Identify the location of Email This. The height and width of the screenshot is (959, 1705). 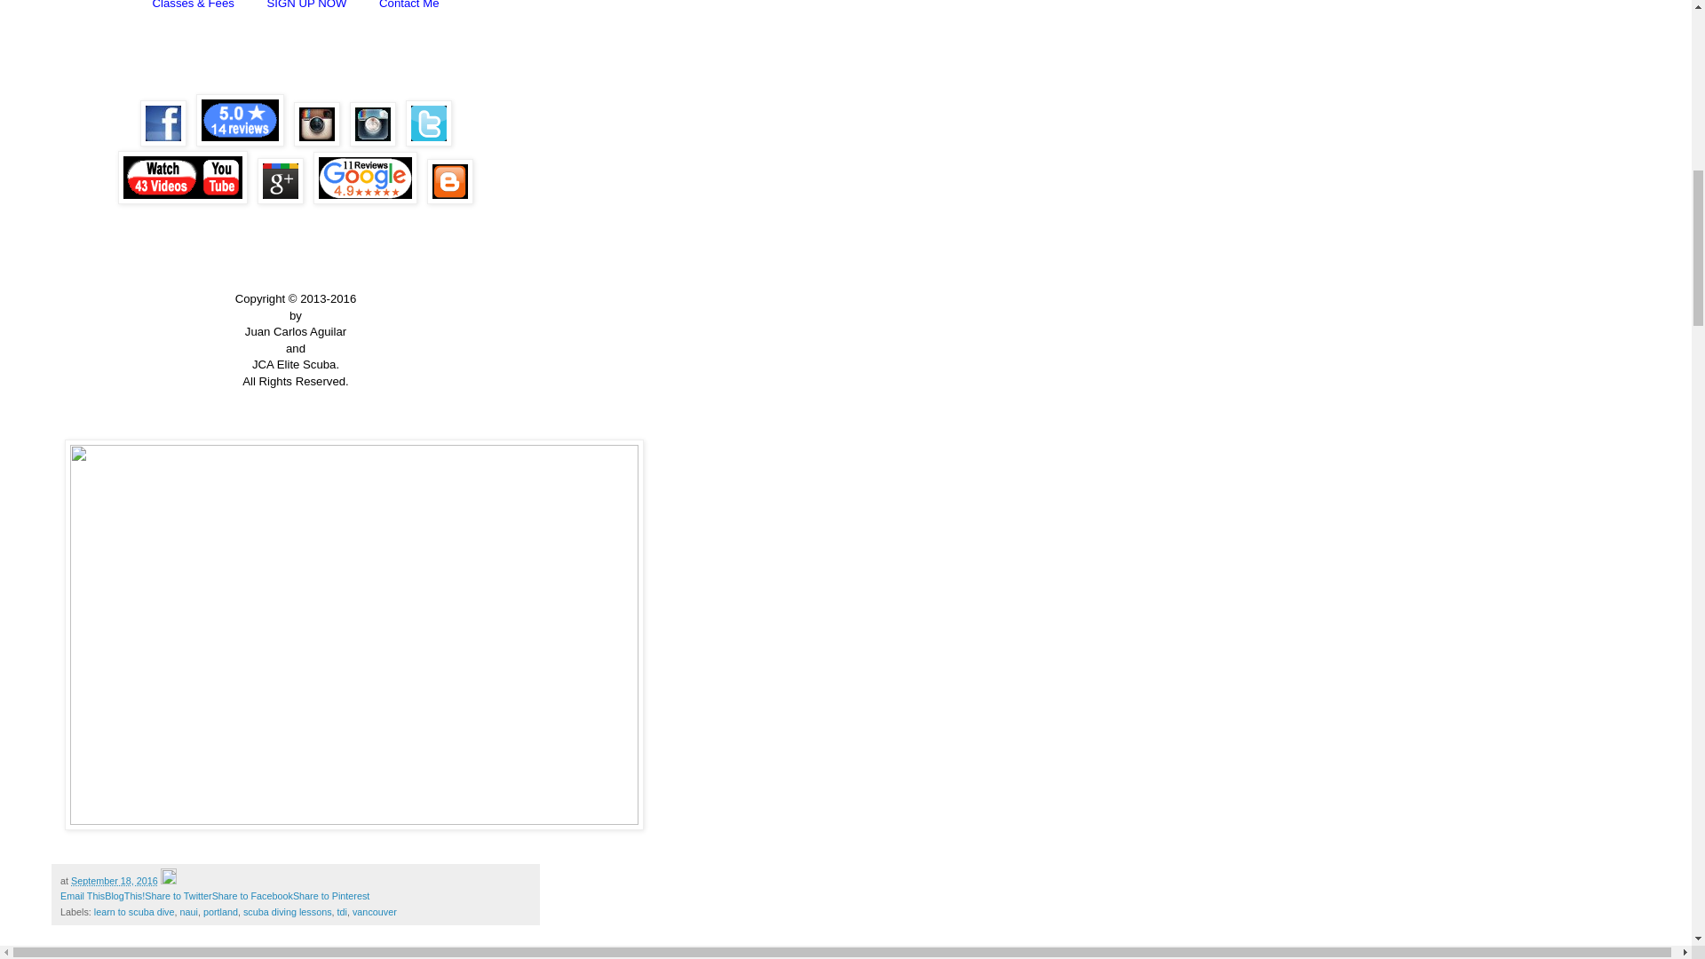
(82, 896).